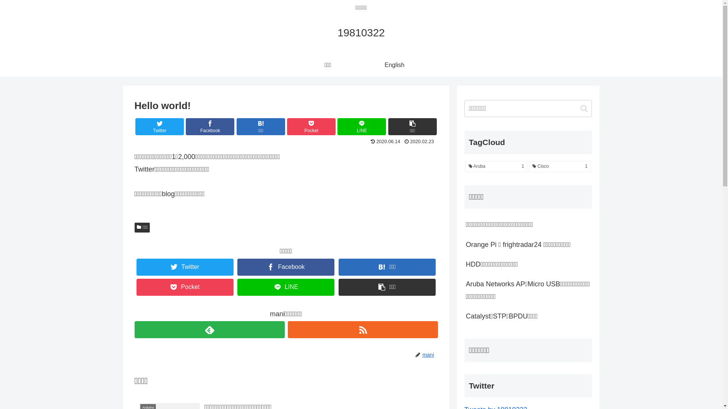 This screenshot has width=728, height=409. I want to click on Twitter, so click(160, 126).